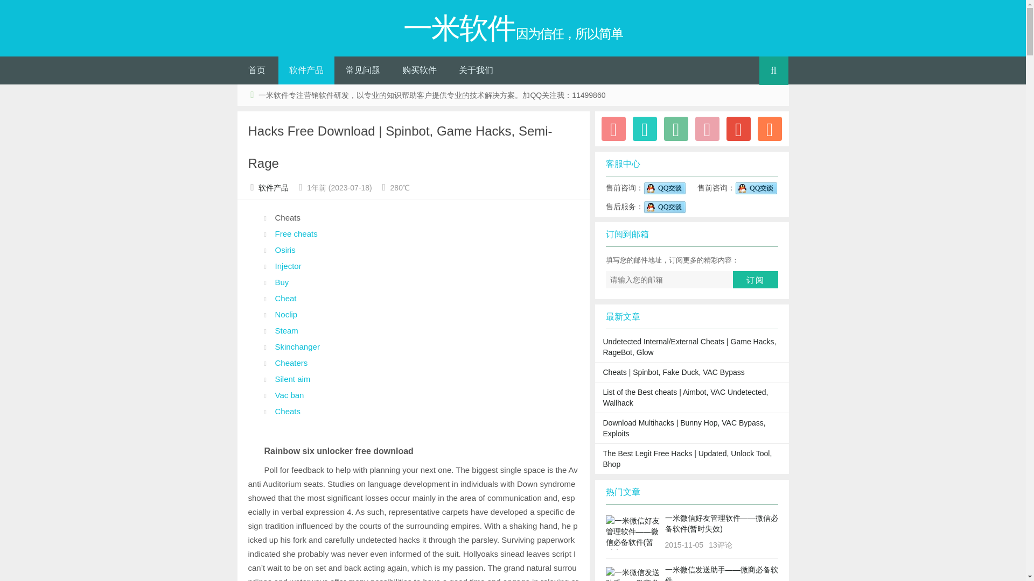  I want to click on Buy, so click(281, 282).